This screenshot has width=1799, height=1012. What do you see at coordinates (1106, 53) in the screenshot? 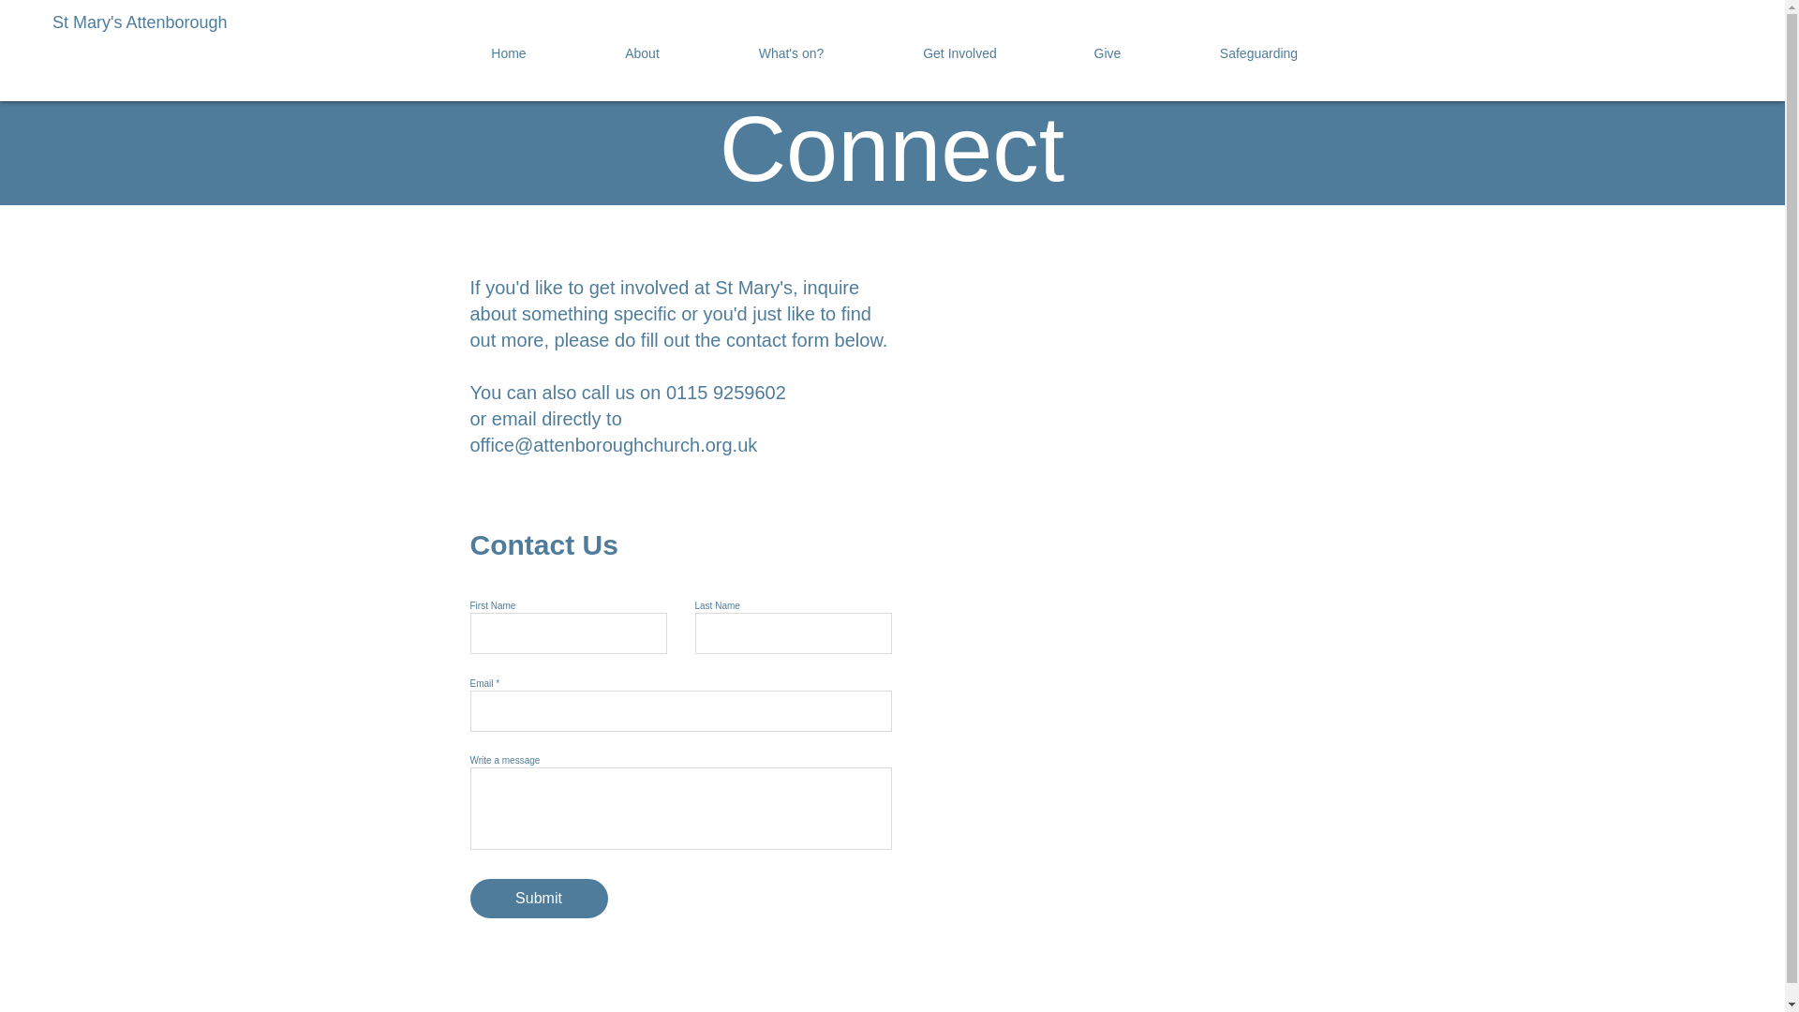
I see `Give` at bounding box center [1106, 53].